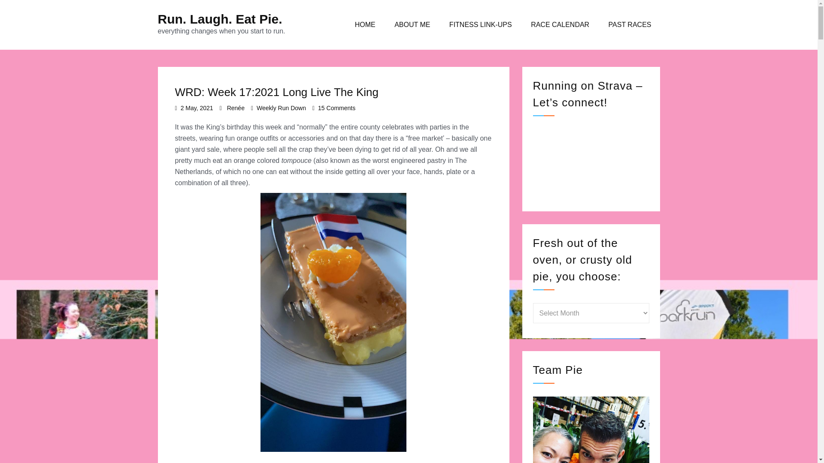 The height and width of the screenshot is (463, 824). I want to click on 2 May, 2021, so click(197, 108).